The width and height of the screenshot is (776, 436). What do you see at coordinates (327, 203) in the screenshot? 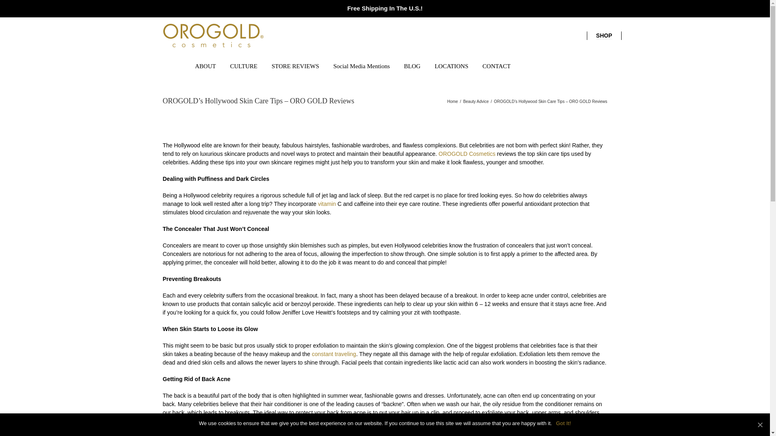
I see `vitamin` at bounding box center [327, 203].